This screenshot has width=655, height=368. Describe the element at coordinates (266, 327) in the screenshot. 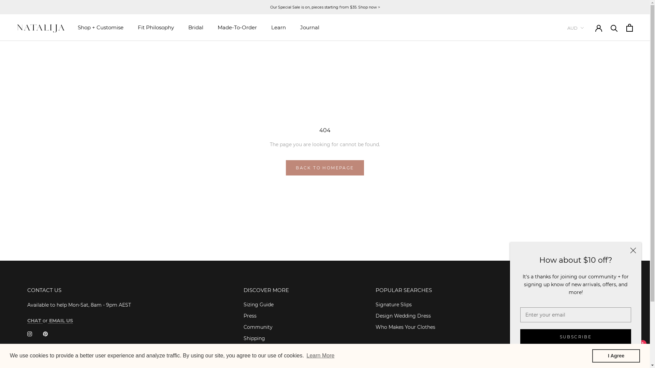

I see `Community` at that location.